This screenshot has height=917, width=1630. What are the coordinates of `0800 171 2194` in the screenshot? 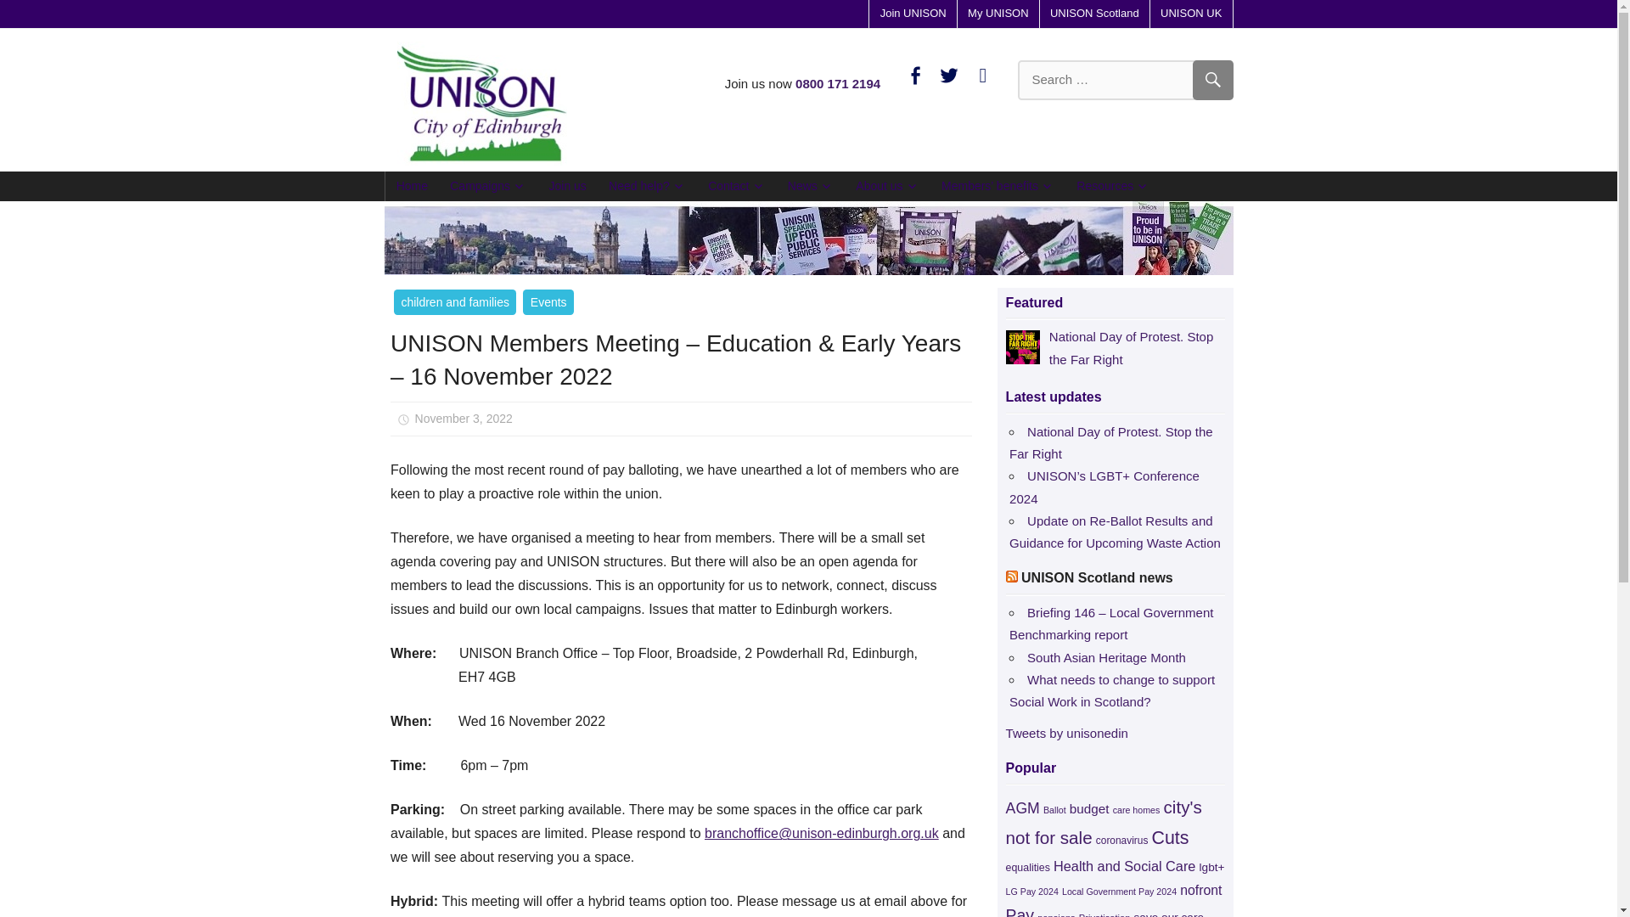 It's located at (837, 83).